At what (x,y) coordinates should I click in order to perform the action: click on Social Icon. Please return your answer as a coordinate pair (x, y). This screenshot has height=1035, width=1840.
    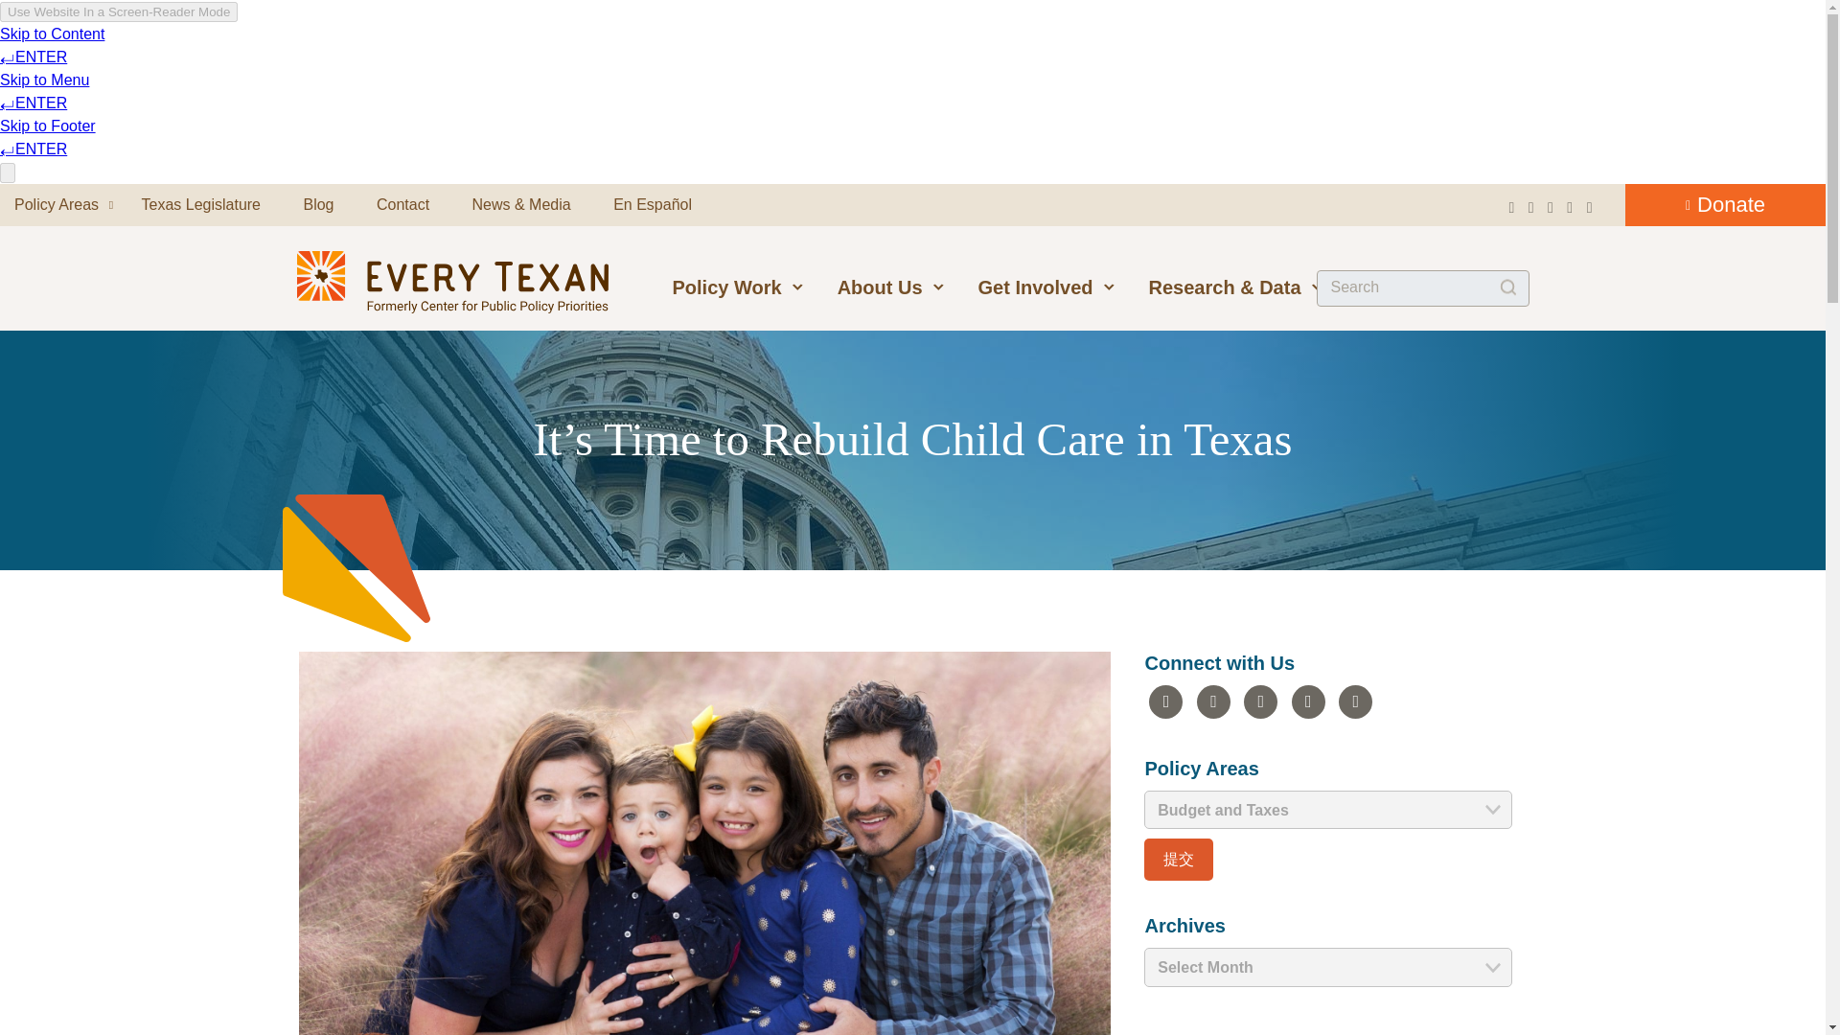
    Looking at the image, I should click on (1355, 701).